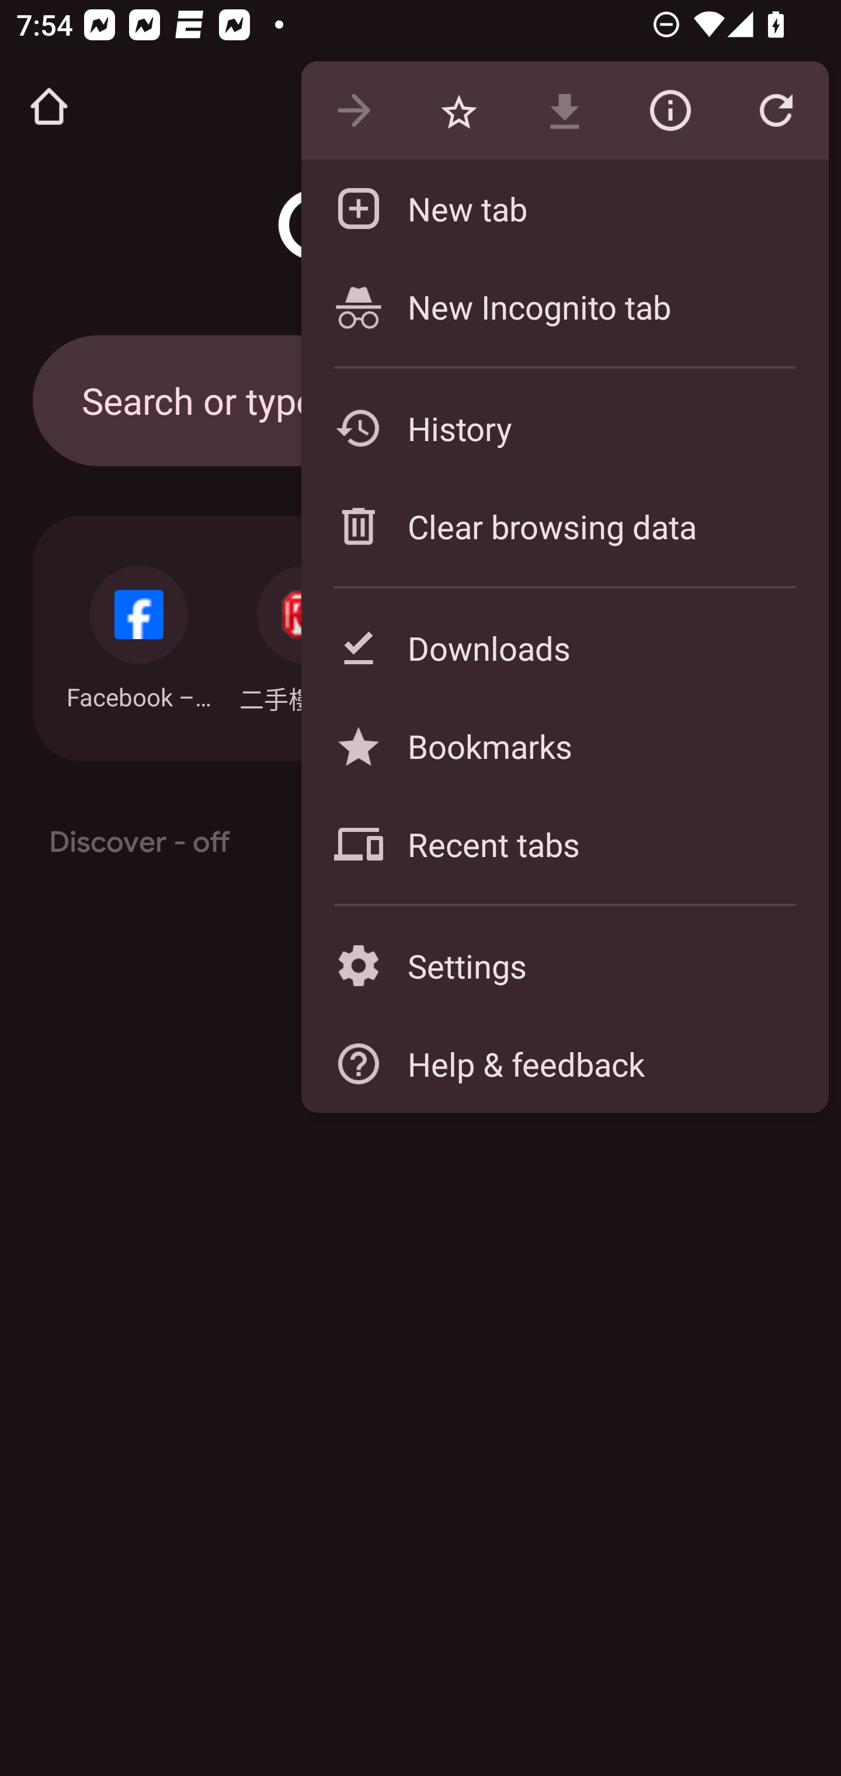 The height and width of the screenshot is (1776, 841). I want to click on Download, so click(564, 111).